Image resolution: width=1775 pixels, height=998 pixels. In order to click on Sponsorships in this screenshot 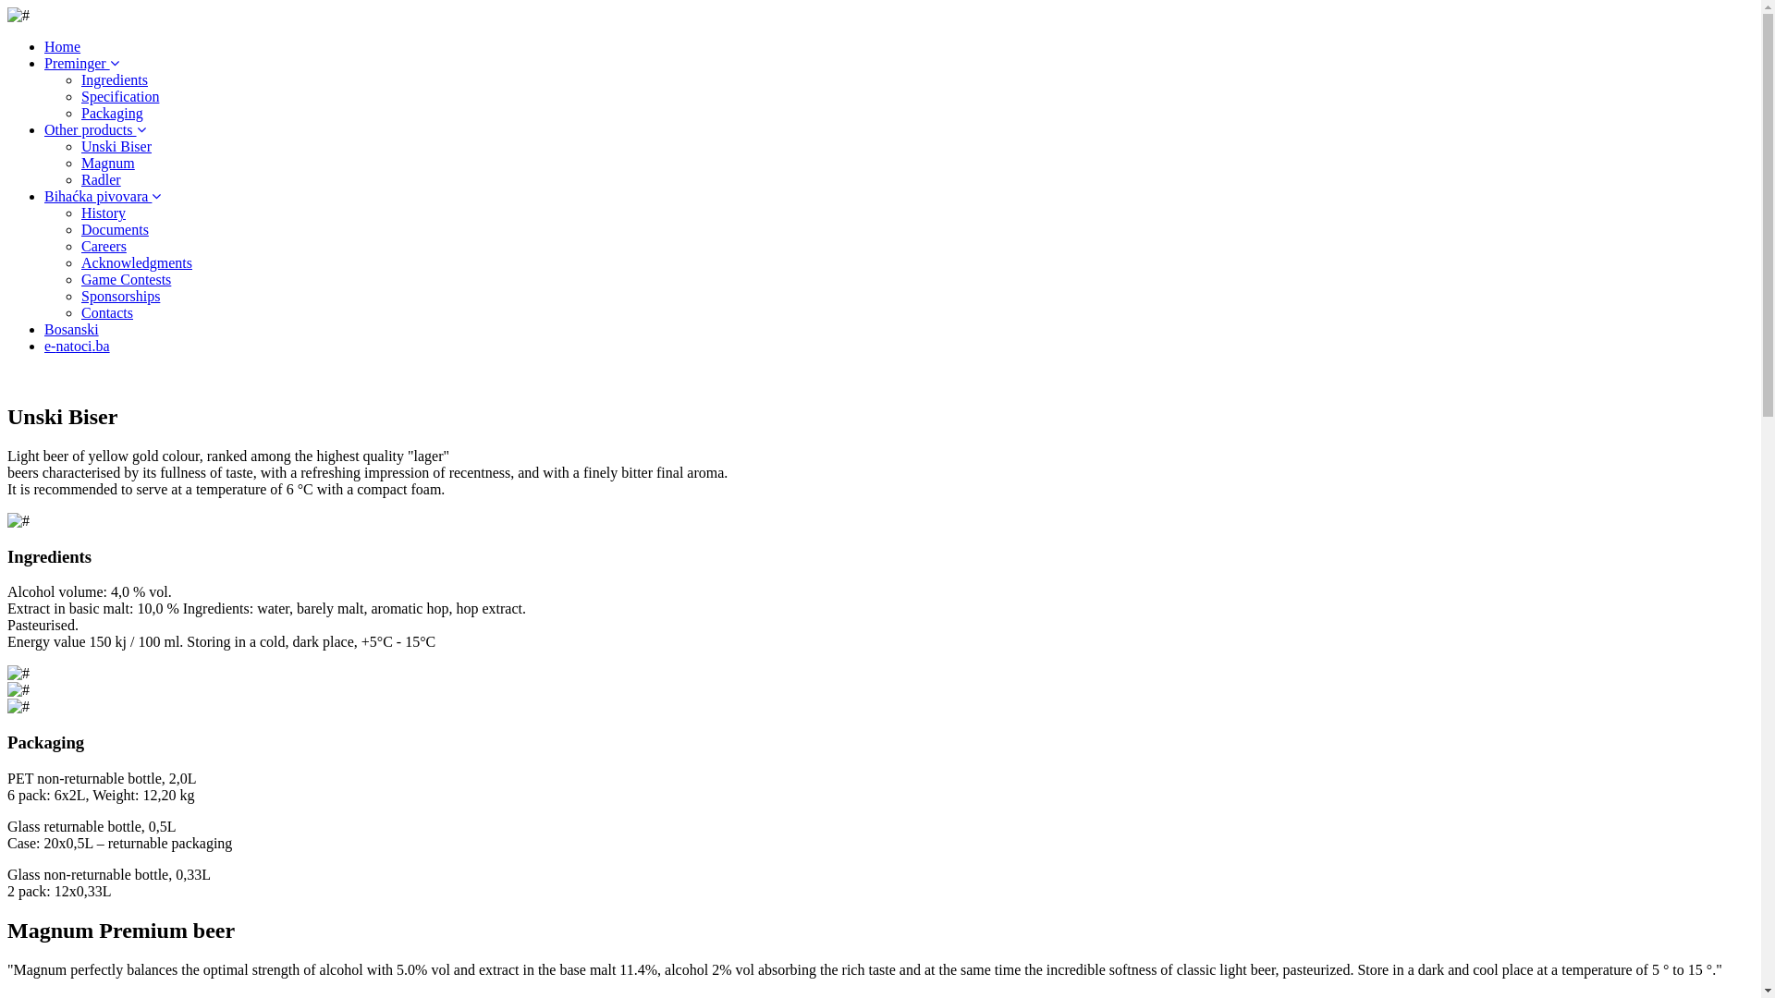, I will do `click(120, 296)`.